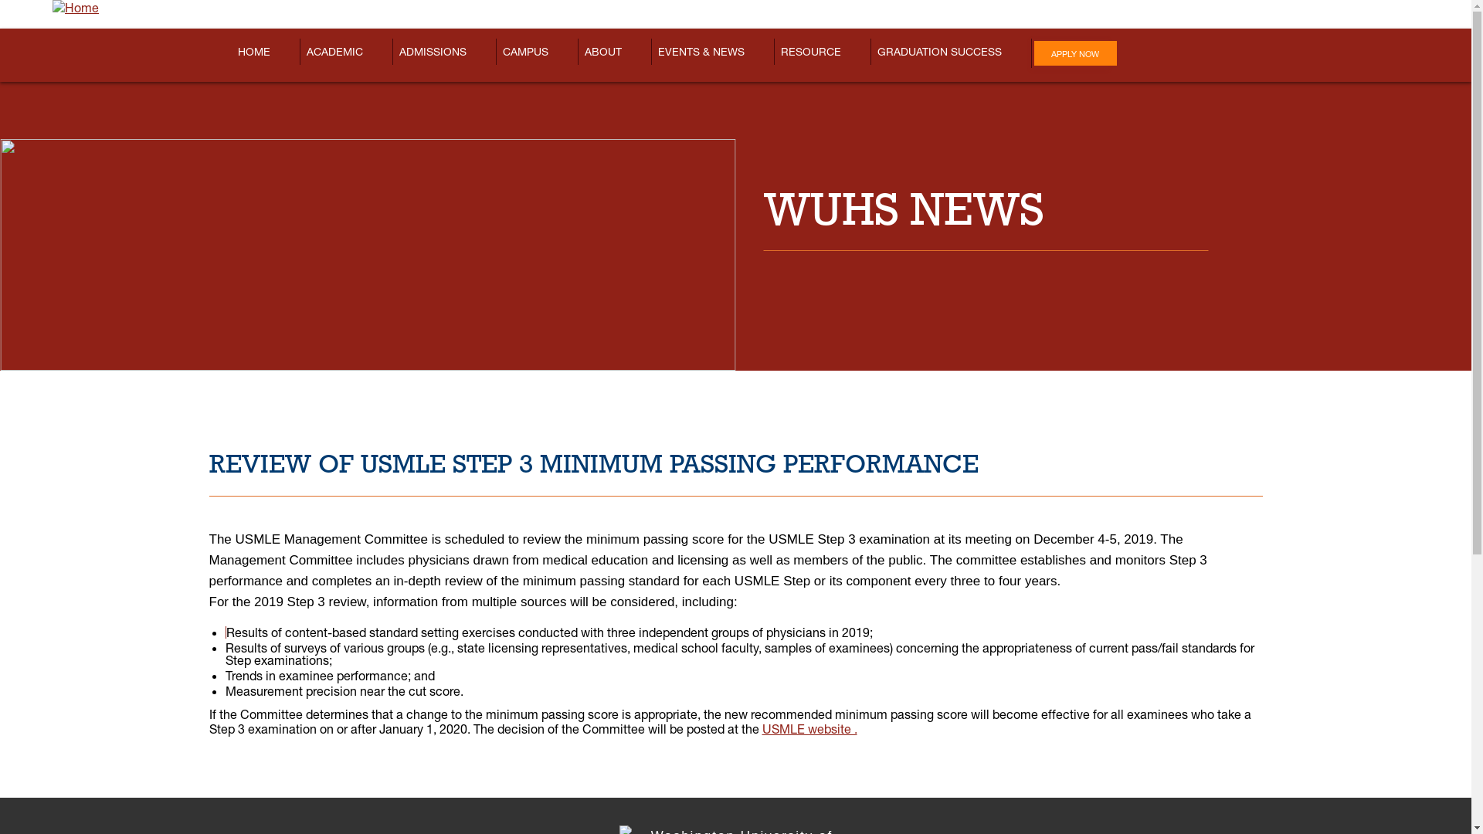 Image resolution: width=1483 pixels, height=834 pixels. What do you see at coordinates (939, 52) in the screenshot?
I see `GRADUATION SUCCESS` at bounding box center [939, 52].